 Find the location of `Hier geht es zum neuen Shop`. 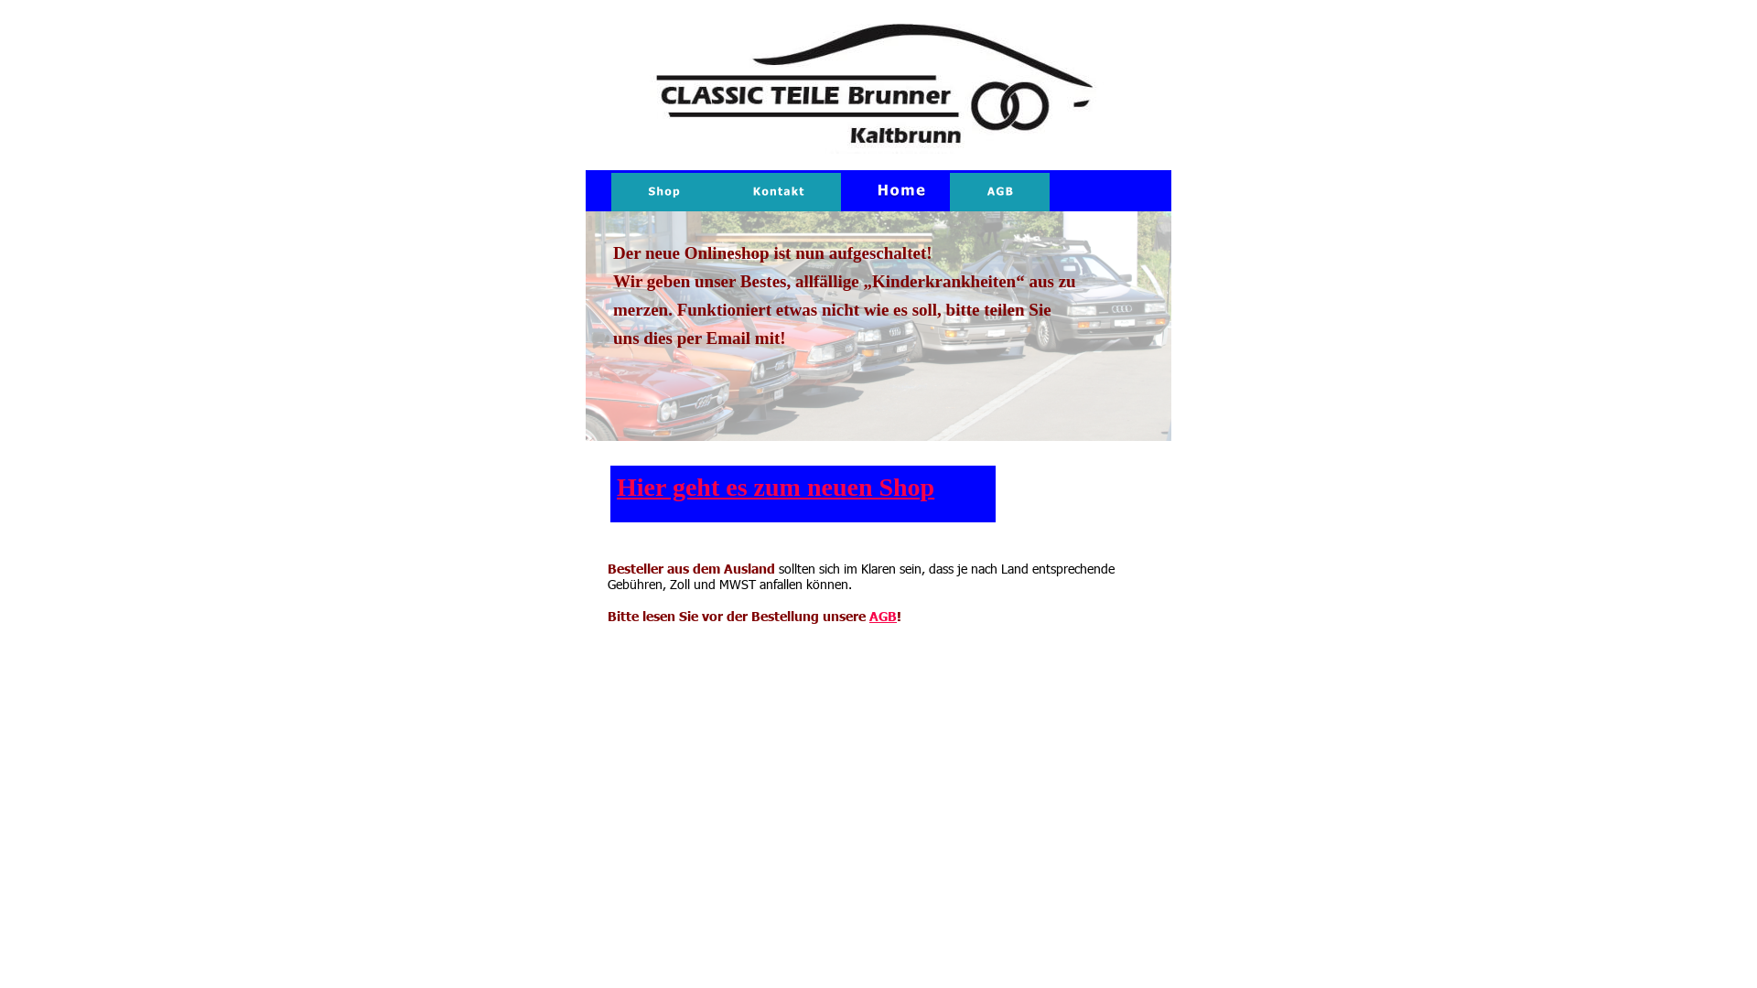

Hier geht es zum neuen Shop is located at coordinates (776, 487).